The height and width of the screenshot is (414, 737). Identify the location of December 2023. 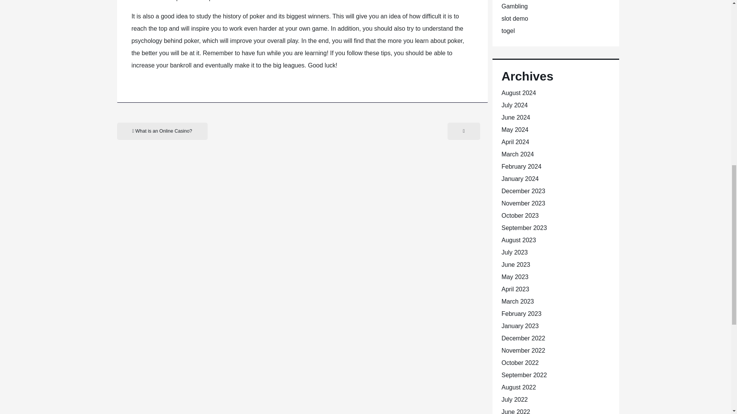
(523, 191).